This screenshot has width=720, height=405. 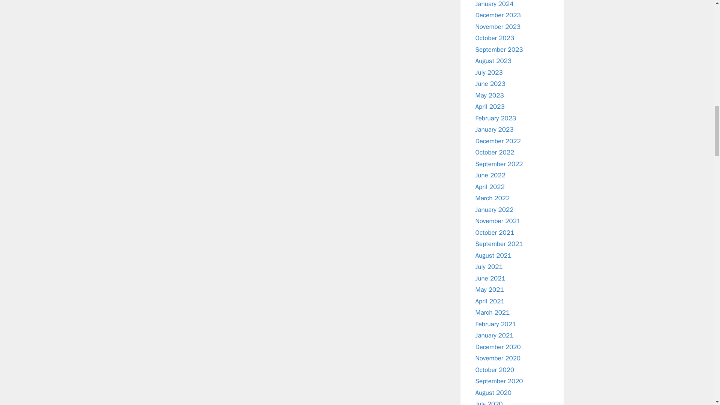 What do you see at coordinates (493, 61) in the screenshot?
I see `August 2023` at bounding box center [493, 61].